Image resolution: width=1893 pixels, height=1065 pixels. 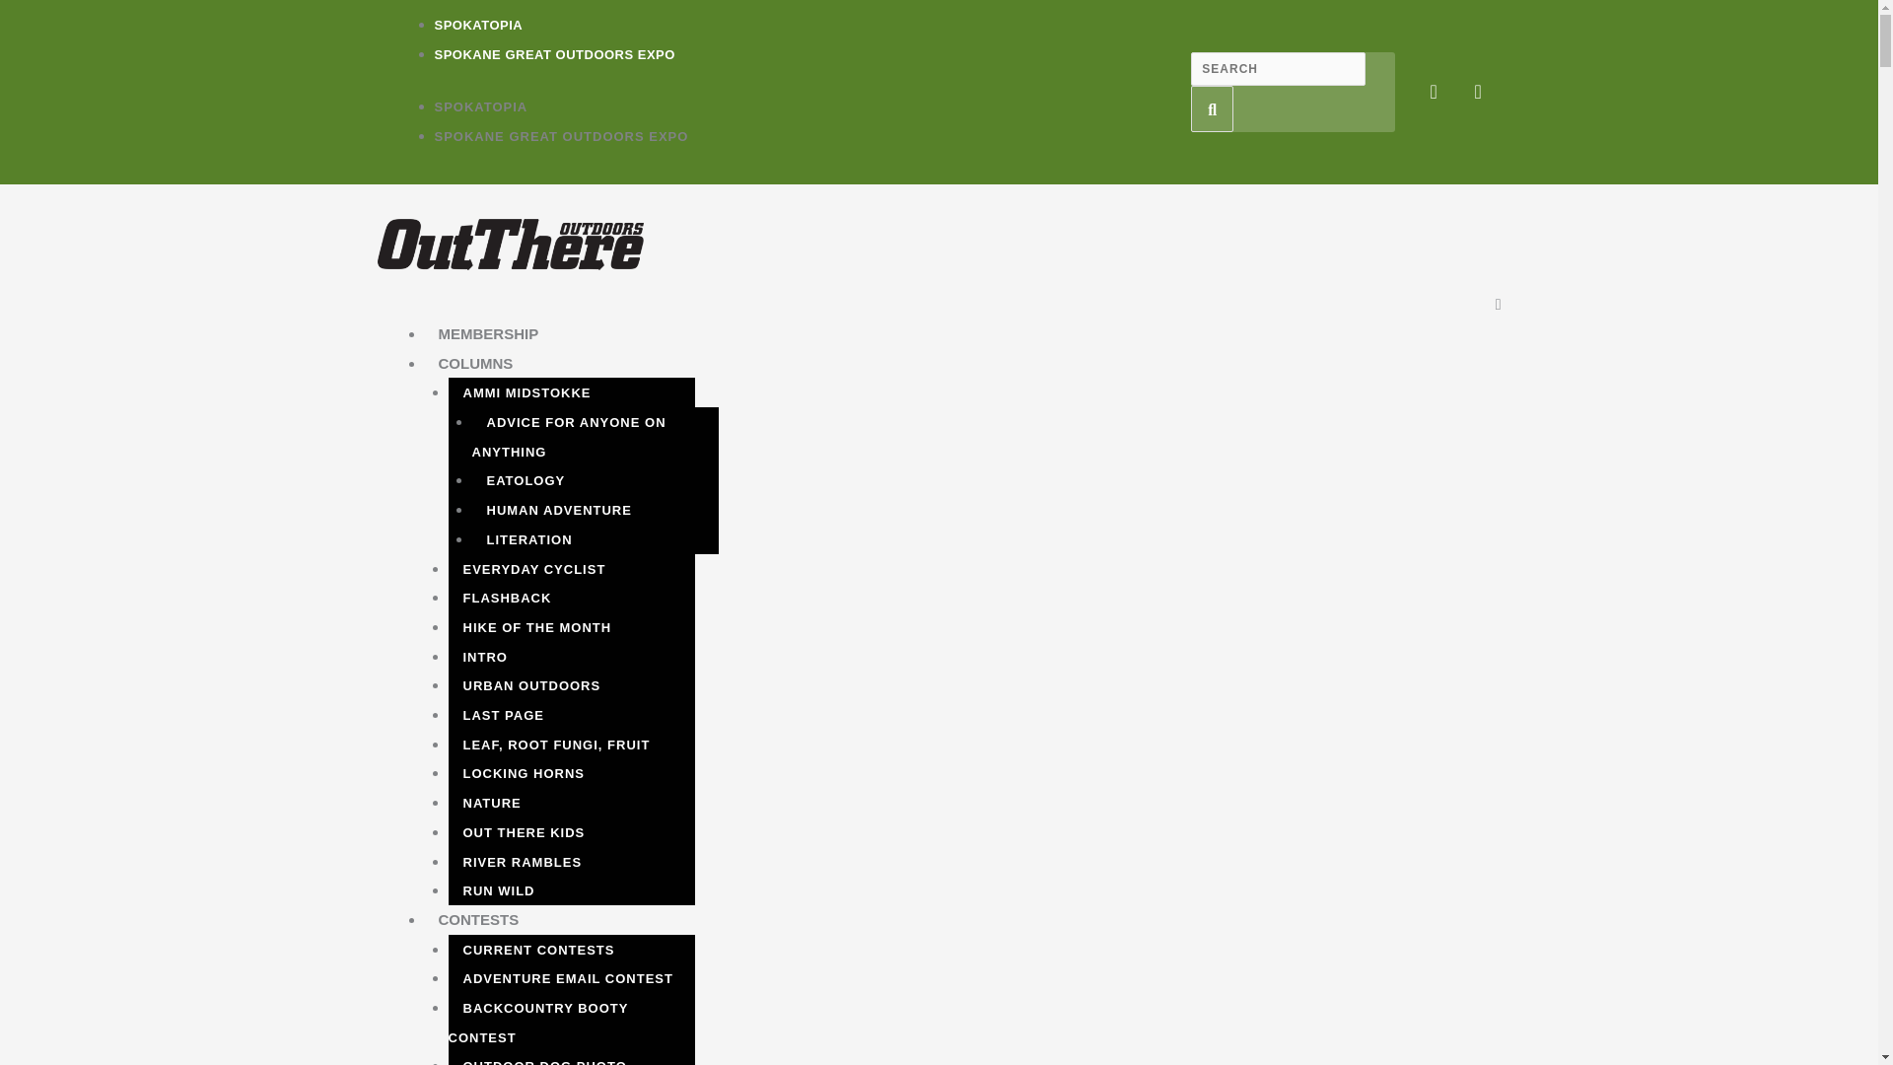 I want to click on Instagram, so click(x=1478, y=91).